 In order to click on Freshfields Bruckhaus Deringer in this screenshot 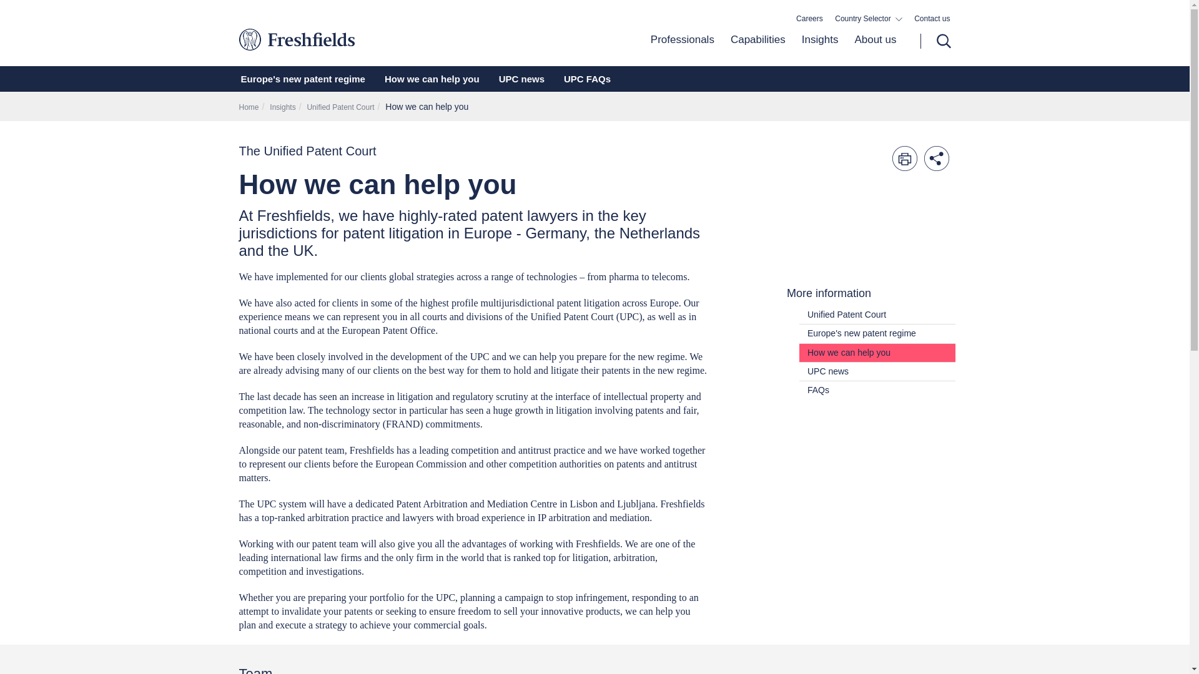, I will do `click(348, 39)`.